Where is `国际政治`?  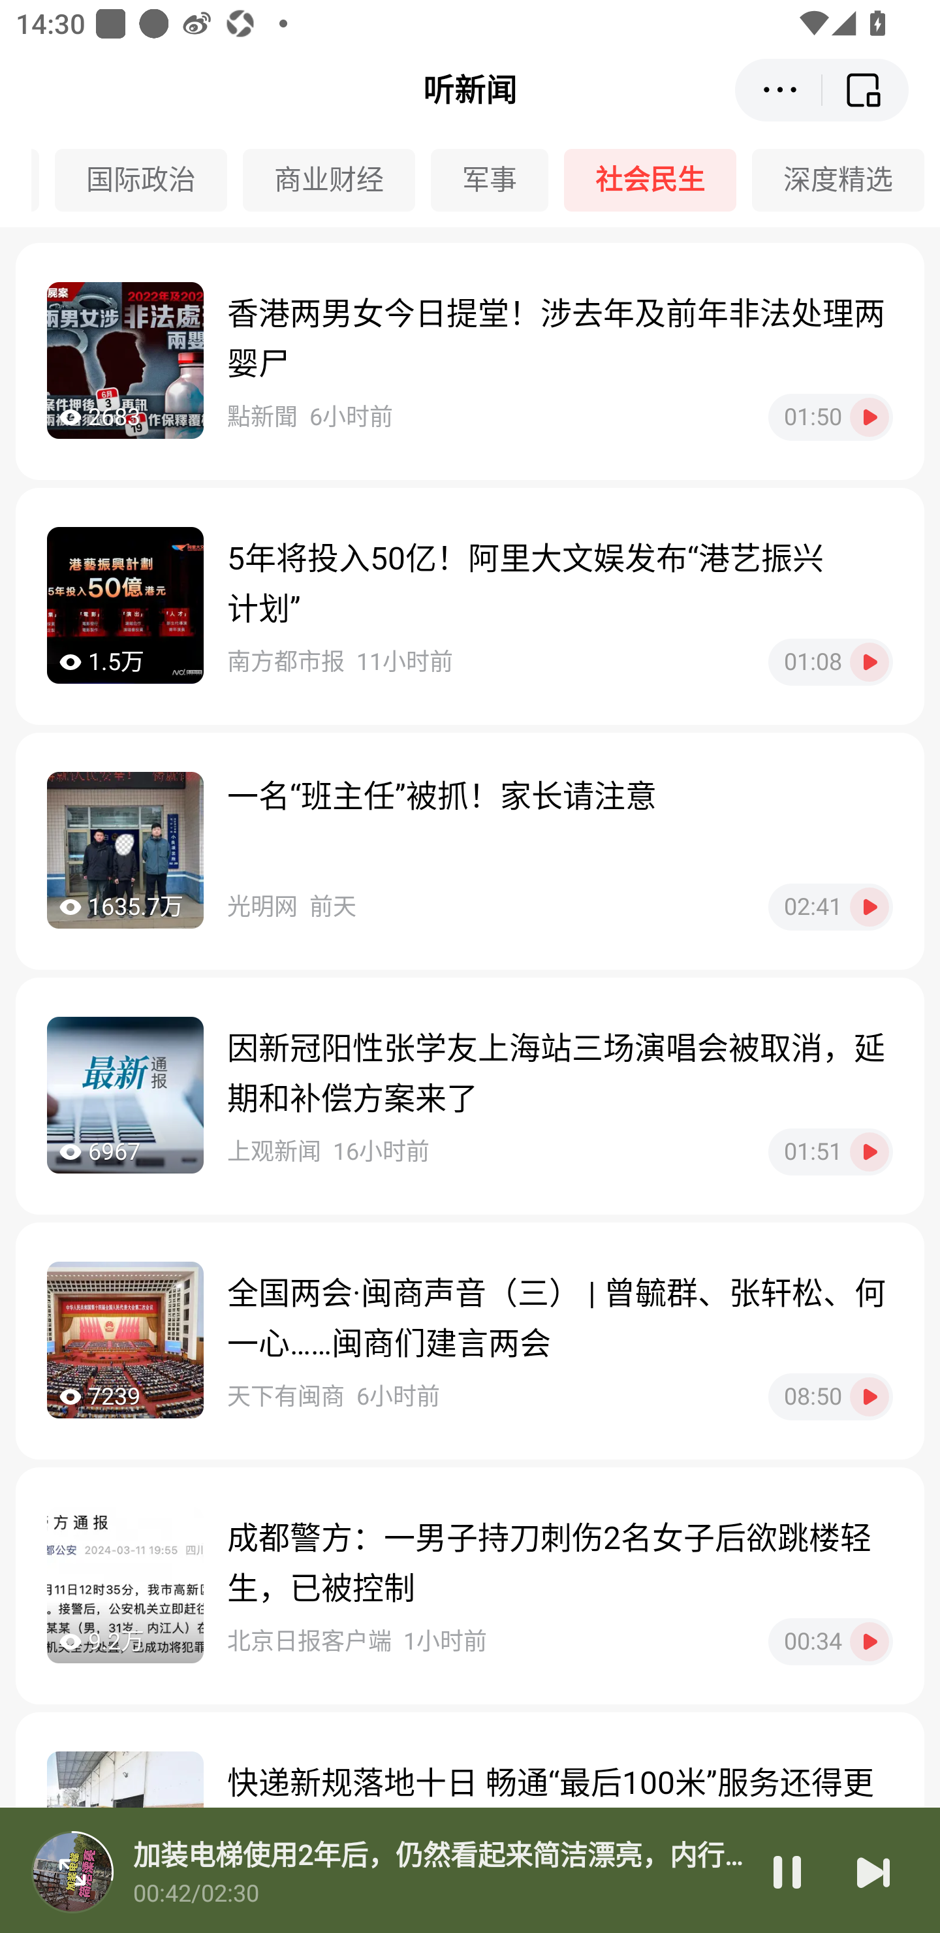 国际政治 is located at coordinates (148, 180).